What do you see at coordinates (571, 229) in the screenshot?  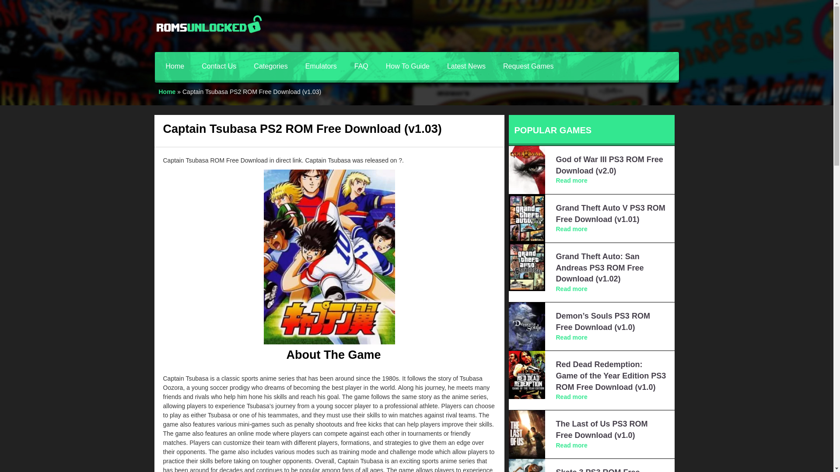 I see `Read more` at bounding box center [571, 229].